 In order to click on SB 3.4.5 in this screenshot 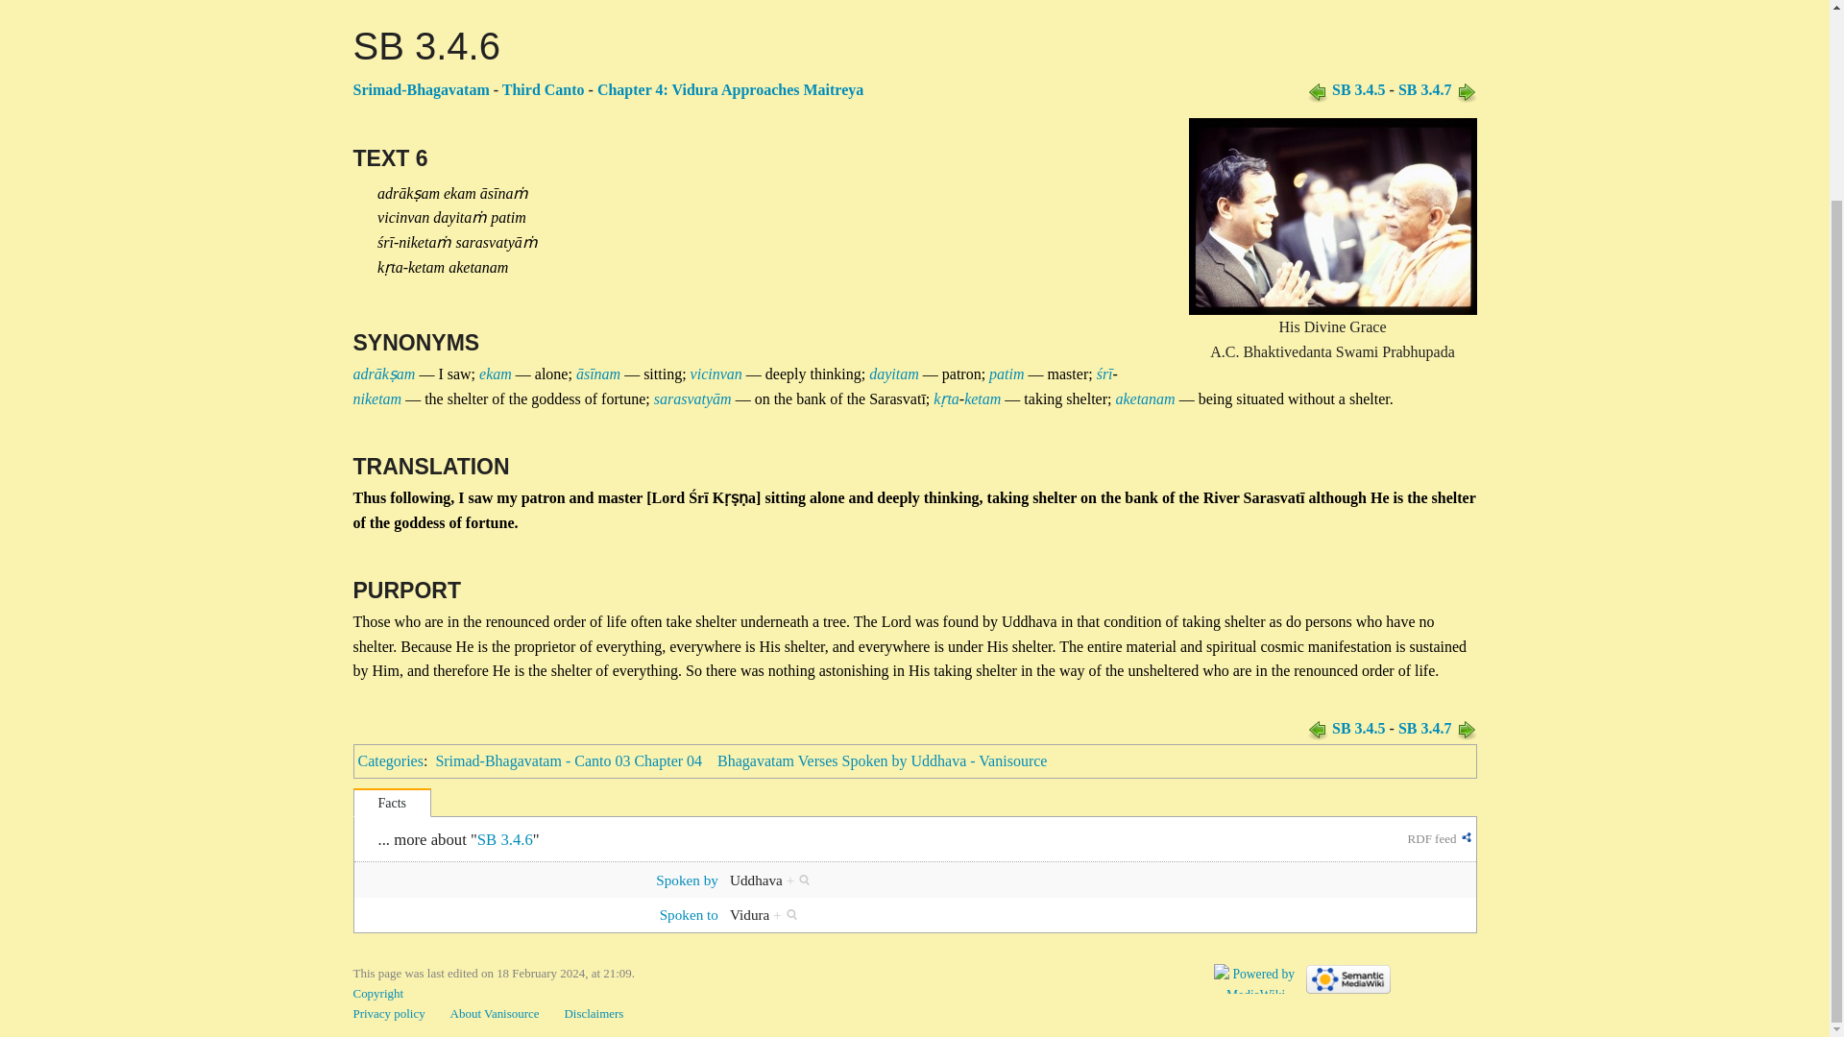, I will do `click(1318, 89)`.